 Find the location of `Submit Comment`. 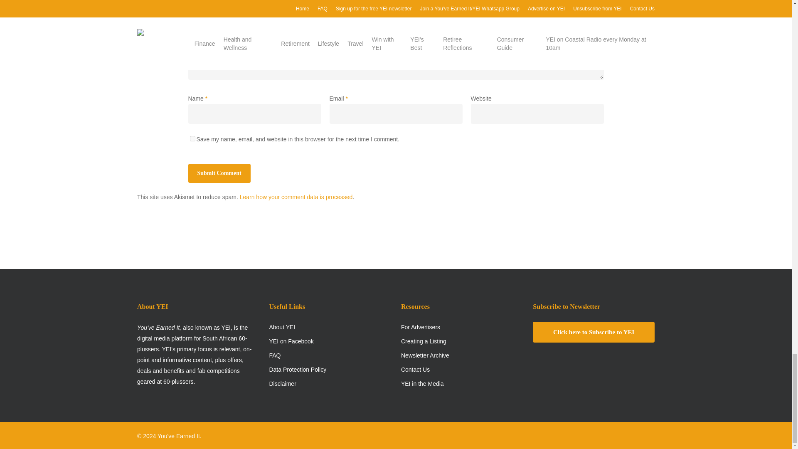

Submit Comment is located at coordinates (219, 173).